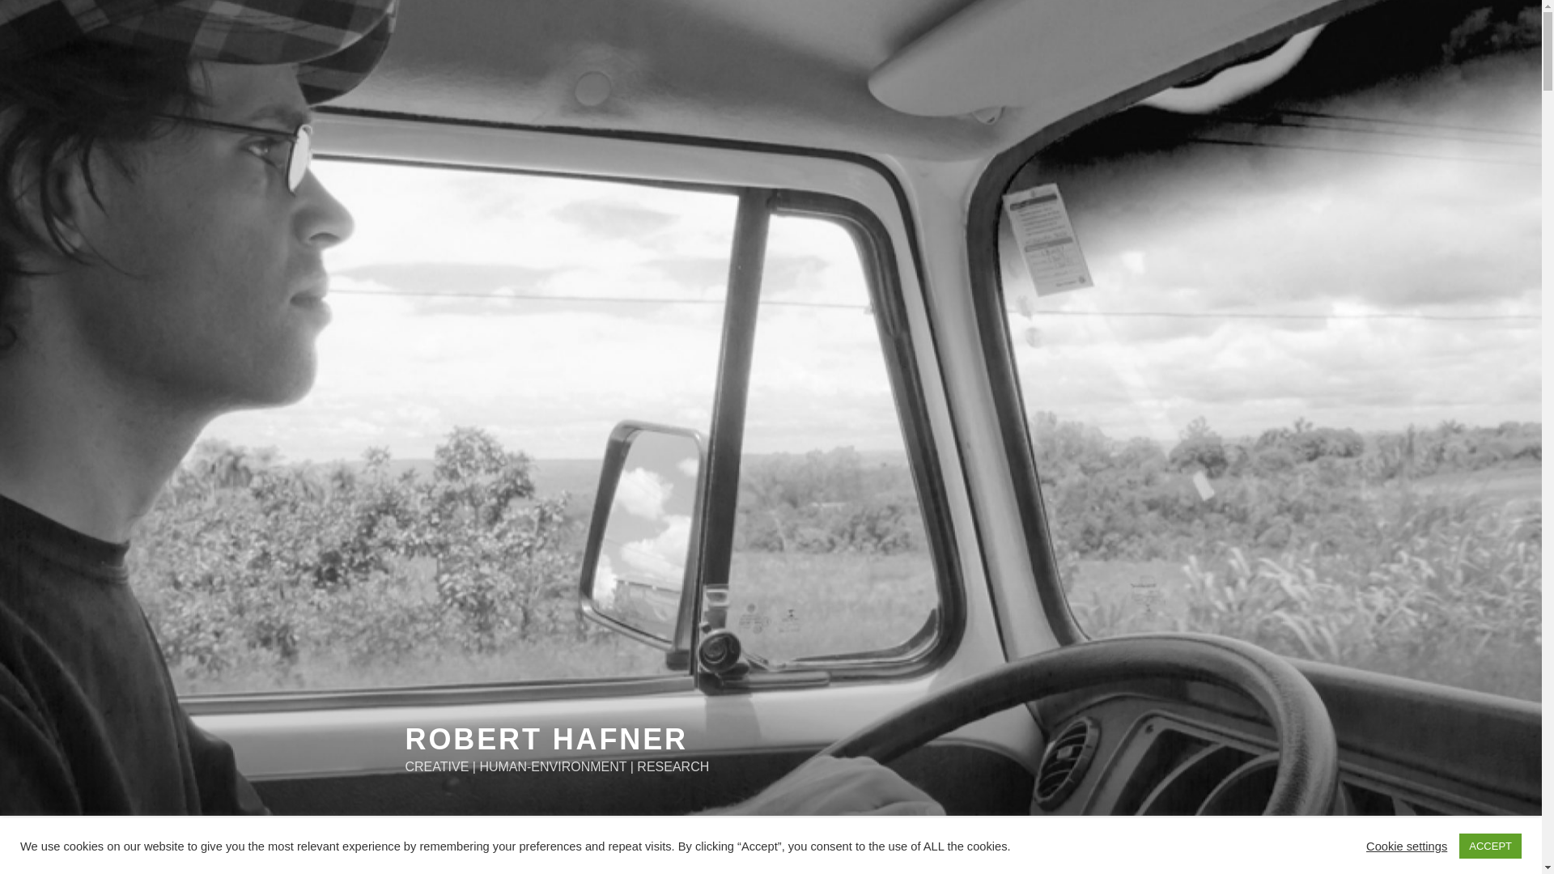  Describe the element at coordinates (835, 845) in the screenshot. I see `Literature` at that location.